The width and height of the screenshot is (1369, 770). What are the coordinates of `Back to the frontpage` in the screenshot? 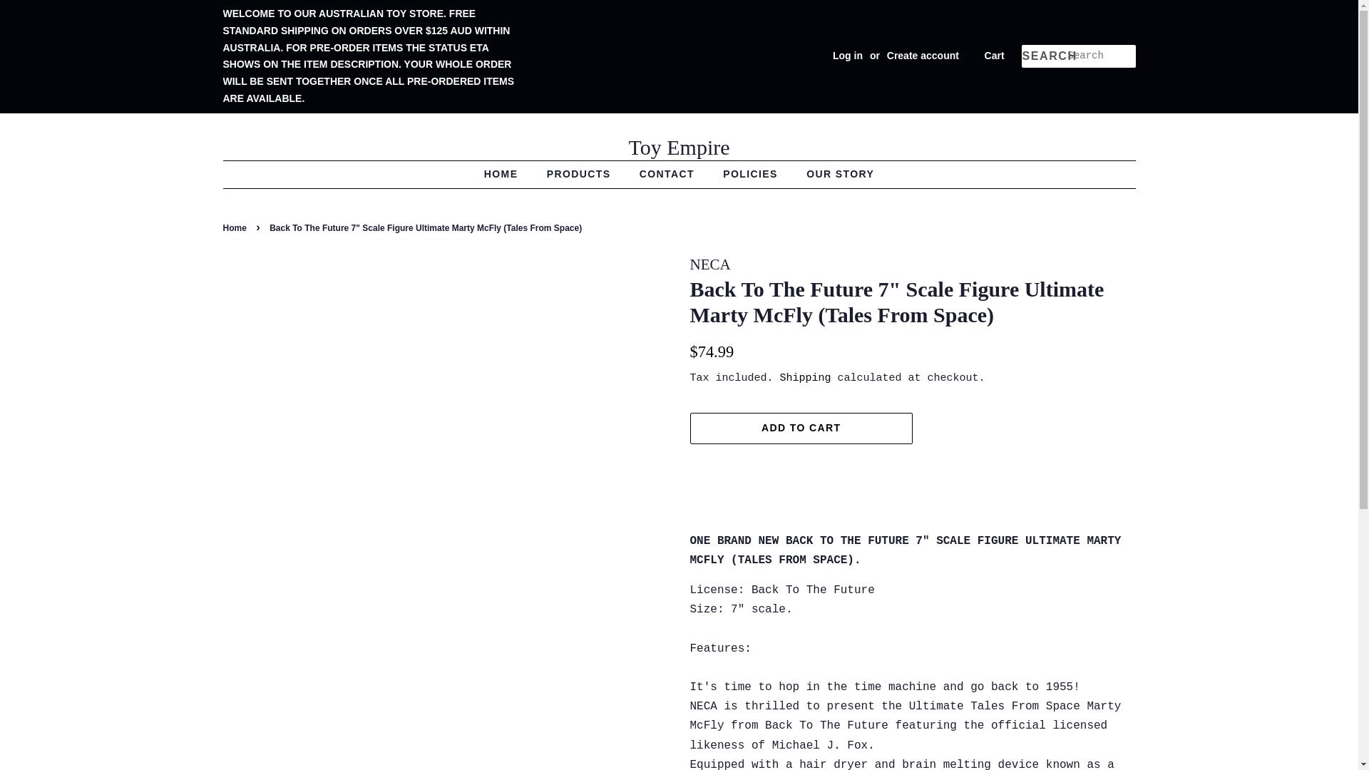 It's located at (235, 228).